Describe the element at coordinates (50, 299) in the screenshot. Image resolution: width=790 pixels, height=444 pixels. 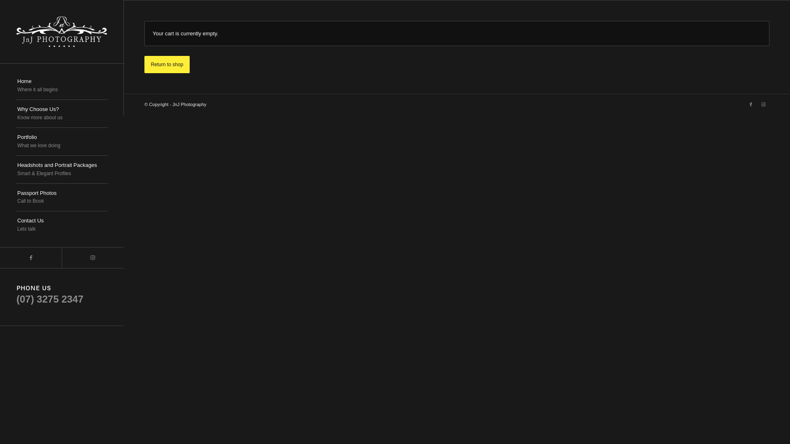
I see `(07) 3275 2347` at that location.